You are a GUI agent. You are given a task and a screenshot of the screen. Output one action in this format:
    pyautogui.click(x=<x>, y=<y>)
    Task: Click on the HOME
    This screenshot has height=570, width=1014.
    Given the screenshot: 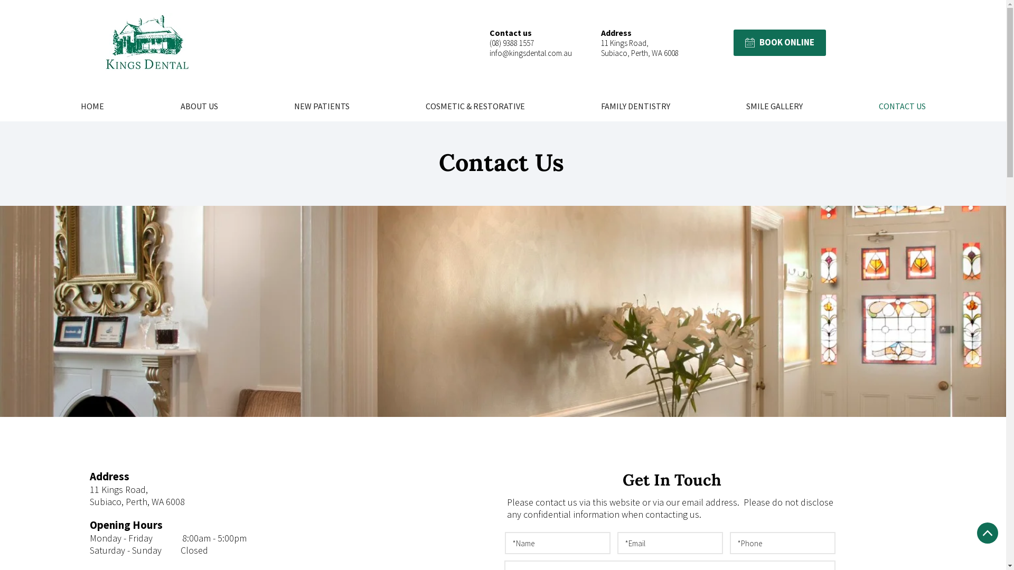 What is the action you would take?
    pyautogui.click(x=92, y=106)
    